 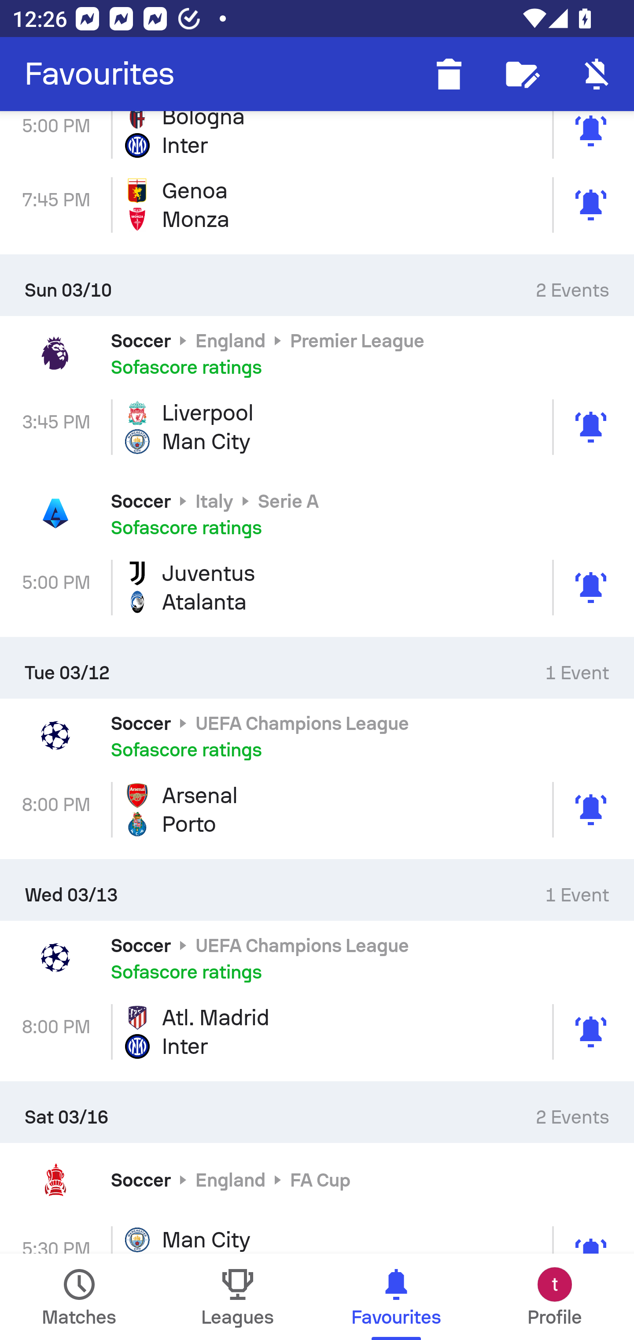 I want to click on Matches, so click(x=79, y=1297).